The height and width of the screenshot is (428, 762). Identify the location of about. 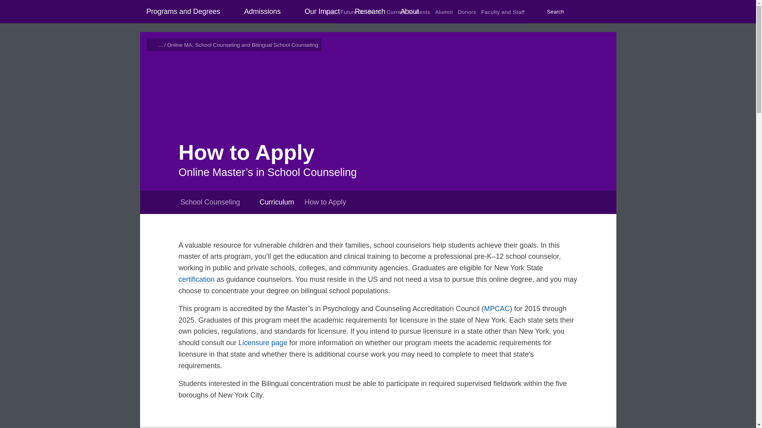
(424, 13).